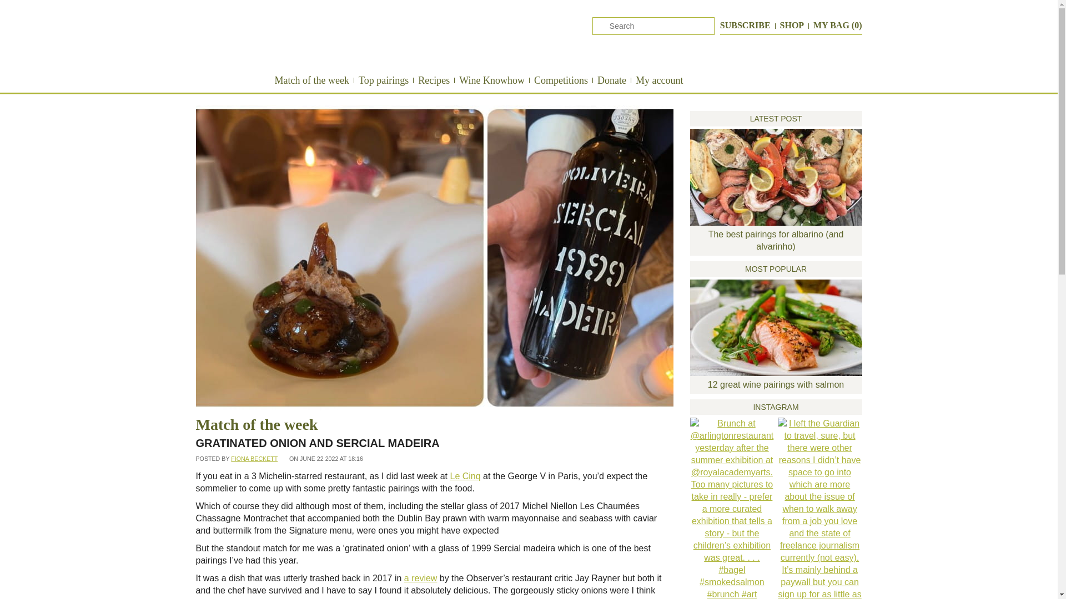 The width and height of the screenshot is (1066, 599). Describe the element at coordinates (659, 80) in the screenshot. I see `My account` at that location.